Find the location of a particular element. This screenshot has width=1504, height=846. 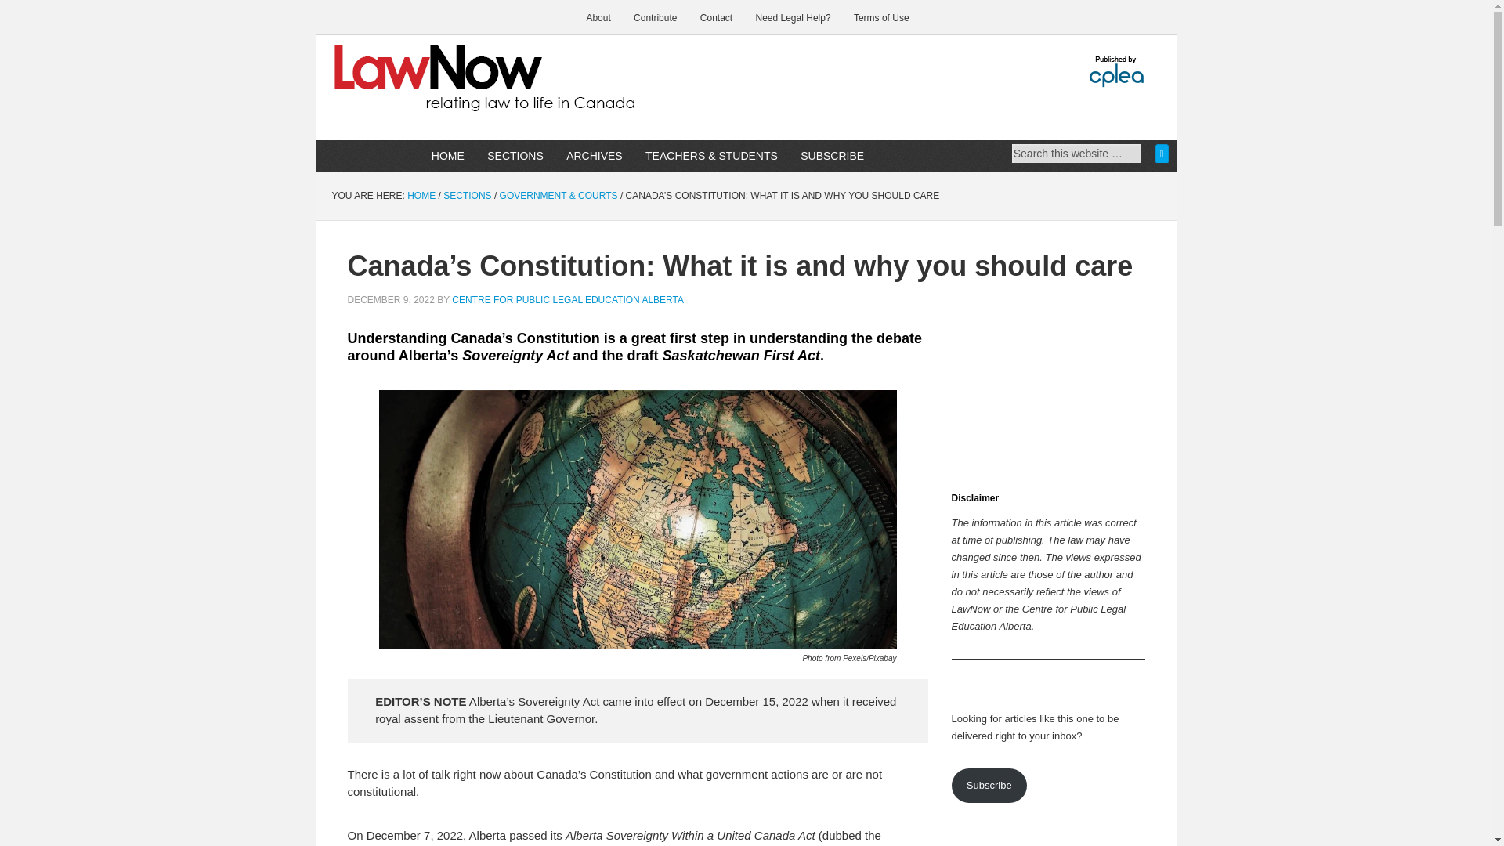

HOME is located at coordinates (421, 196).